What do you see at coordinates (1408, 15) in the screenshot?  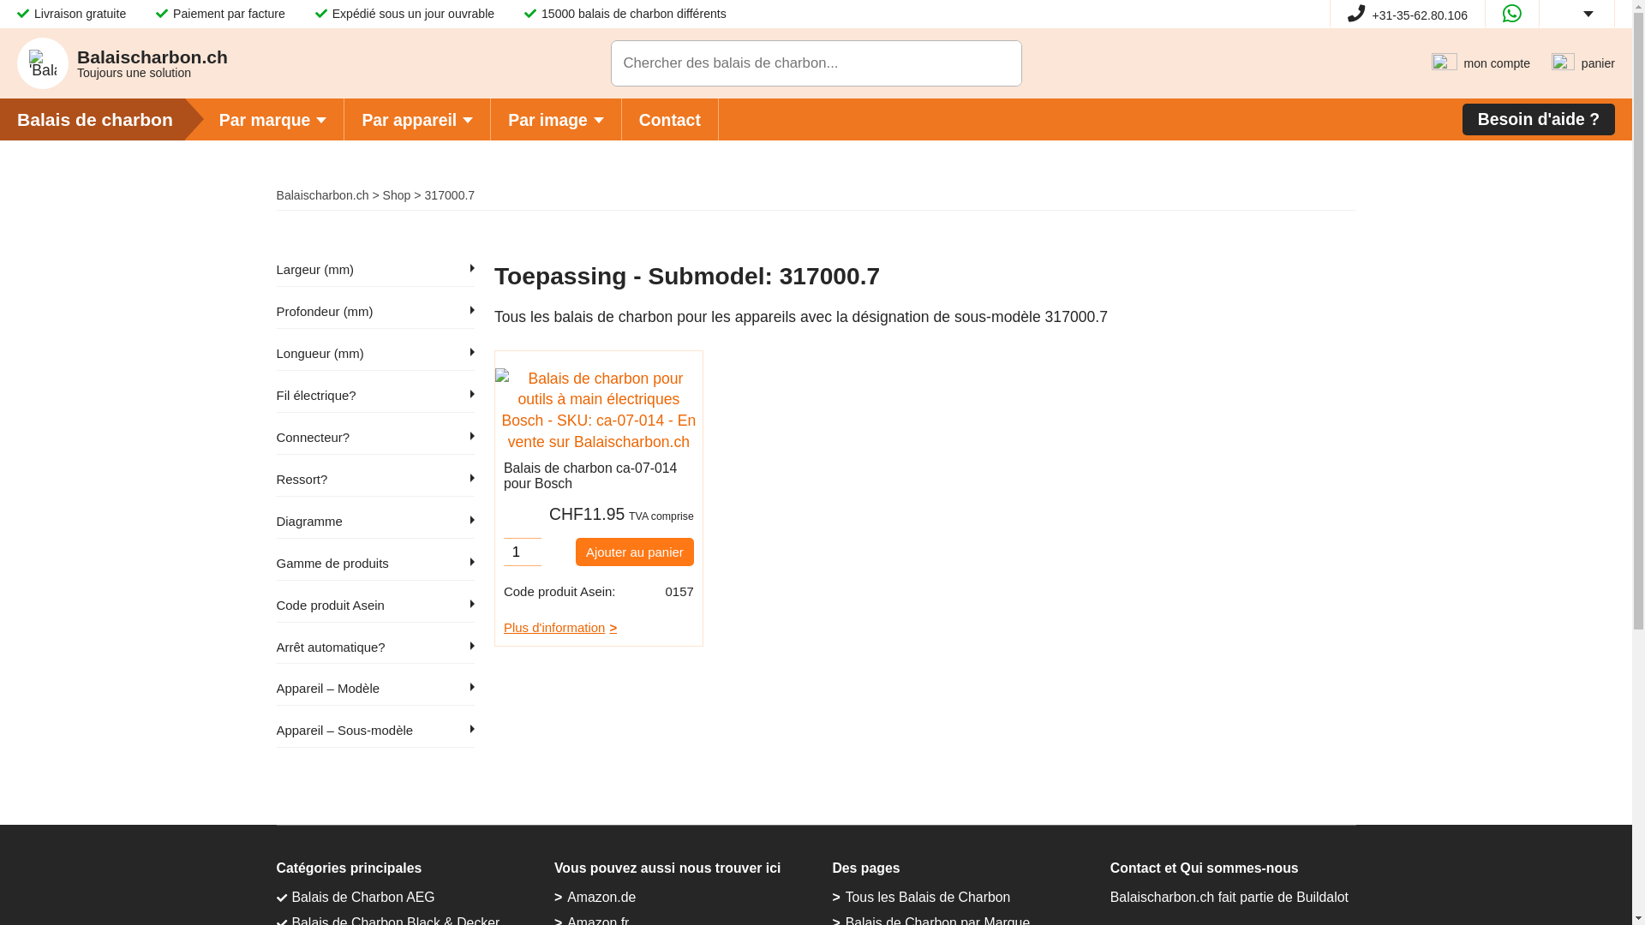 I see `+31-35-62.80.106` at bounding box center [1408, 15].